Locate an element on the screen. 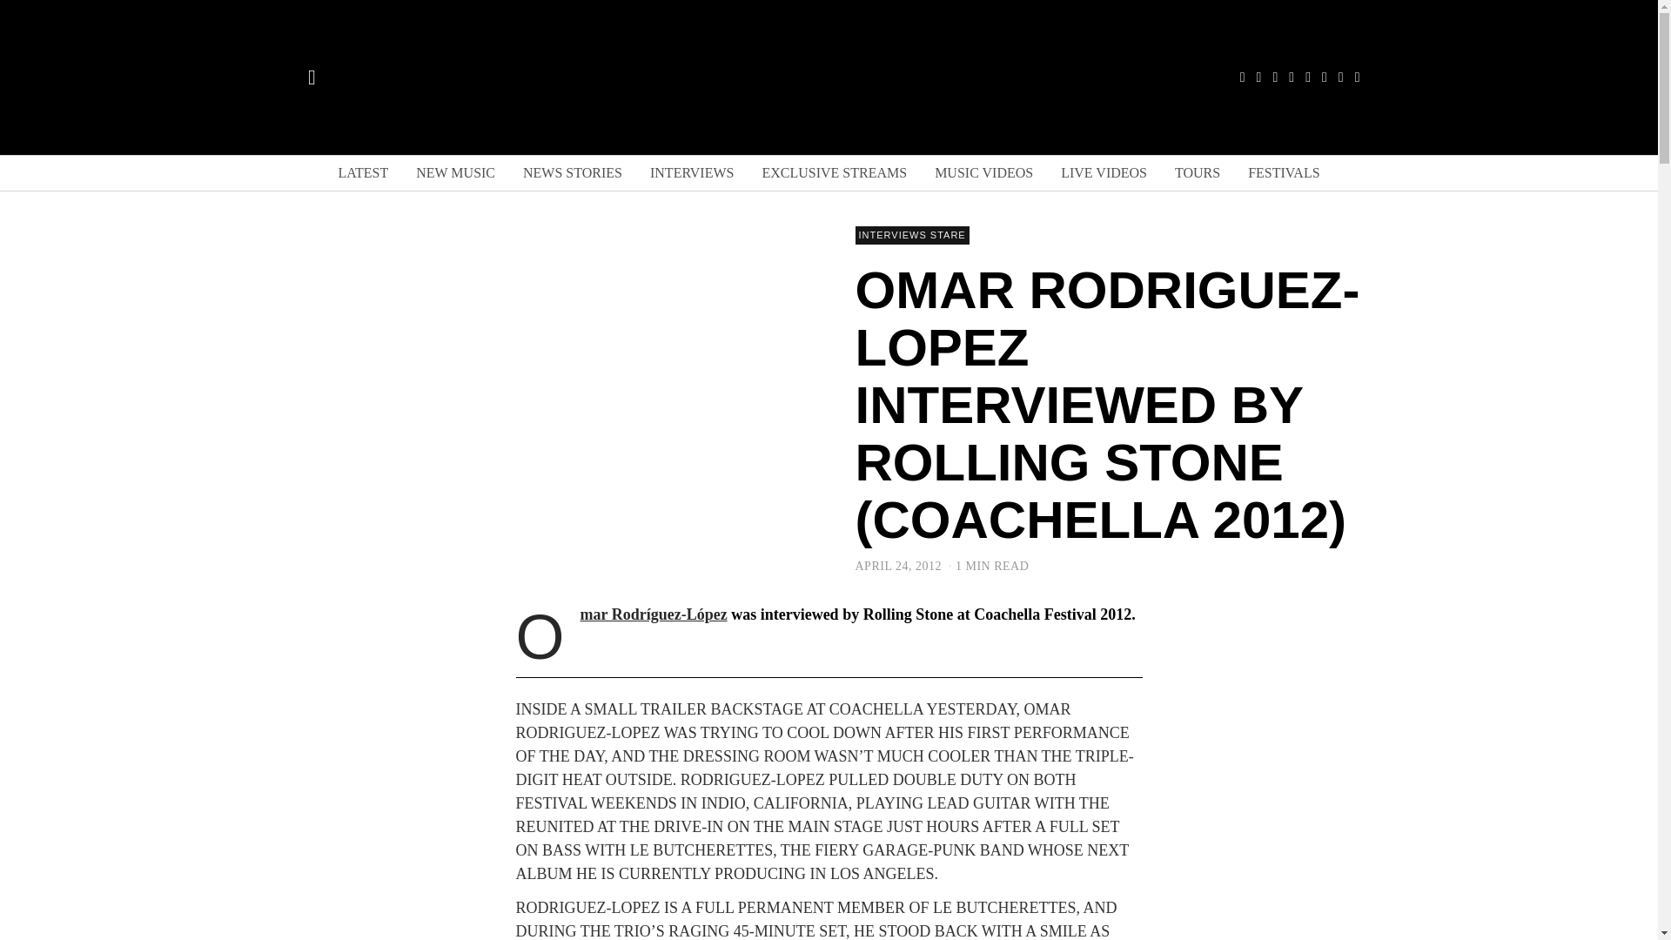  FESTIVALS is located at coordinates (1284, 173).